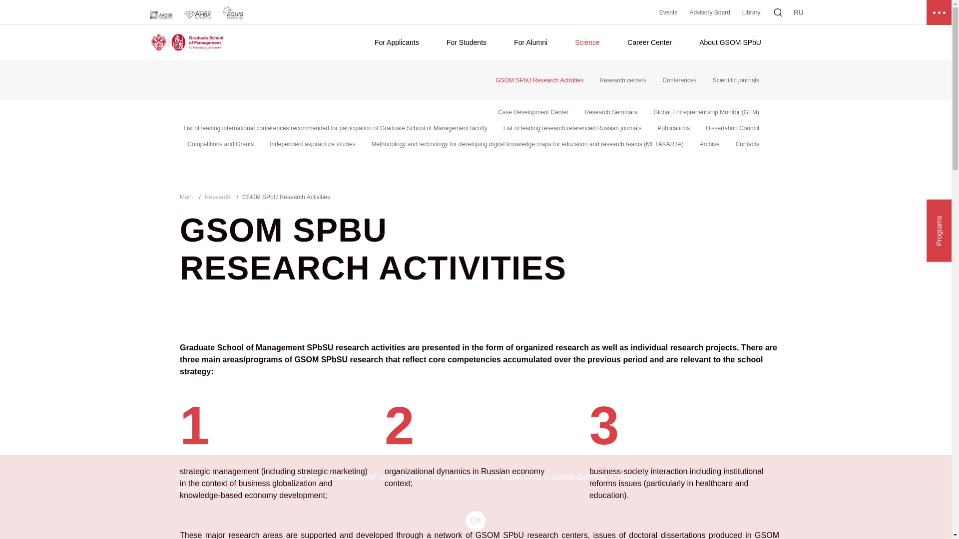  I want to click on For Alumni, so click(530, 42).